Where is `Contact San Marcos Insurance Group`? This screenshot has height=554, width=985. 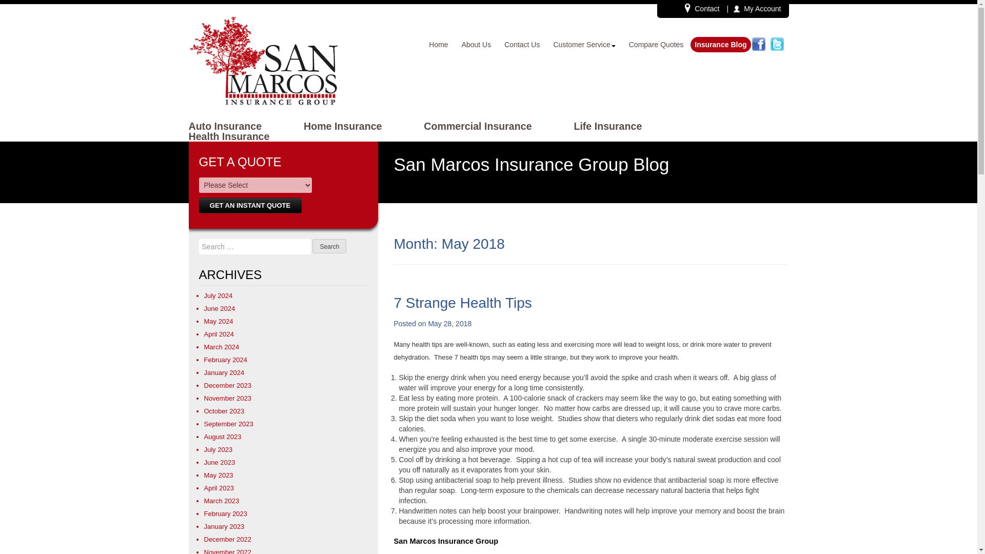
Contact San Marcos Insurance Group is located at coordinates (702, 9).